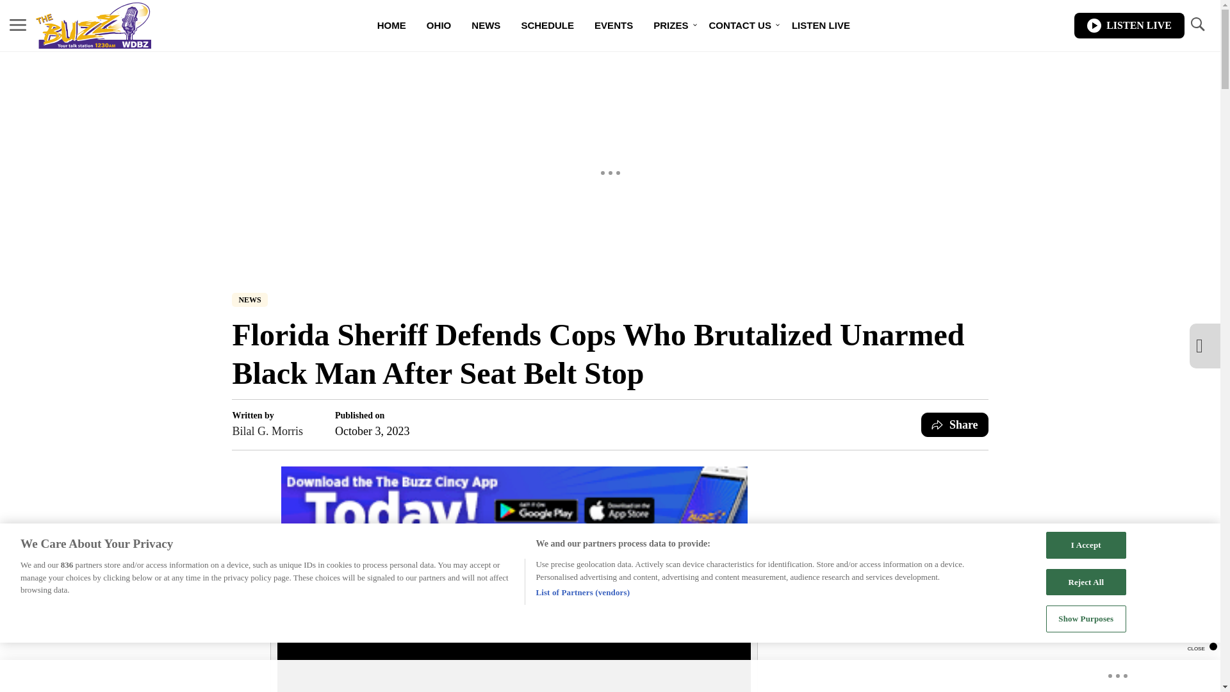 The height and width of the screenshot is (692, 1230). What do you see at coordinates (1197, 26) in the screenshot?
I see `TOGGLE SEARCH` at bounding box center [1197, 26].